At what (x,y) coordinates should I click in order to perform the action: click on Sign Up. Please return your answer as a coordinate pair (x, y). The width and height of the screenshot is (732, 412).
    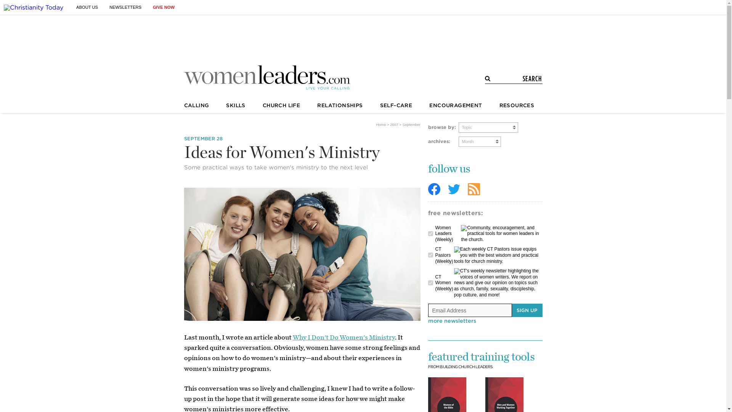
    Looking at the image, I should click on (527, 310).